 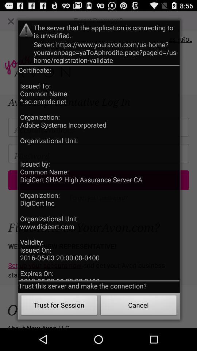 What do you see at coordinates (139, 306) in the screenshot?
I see `choose the cancel` at bounding box center [139, 306].